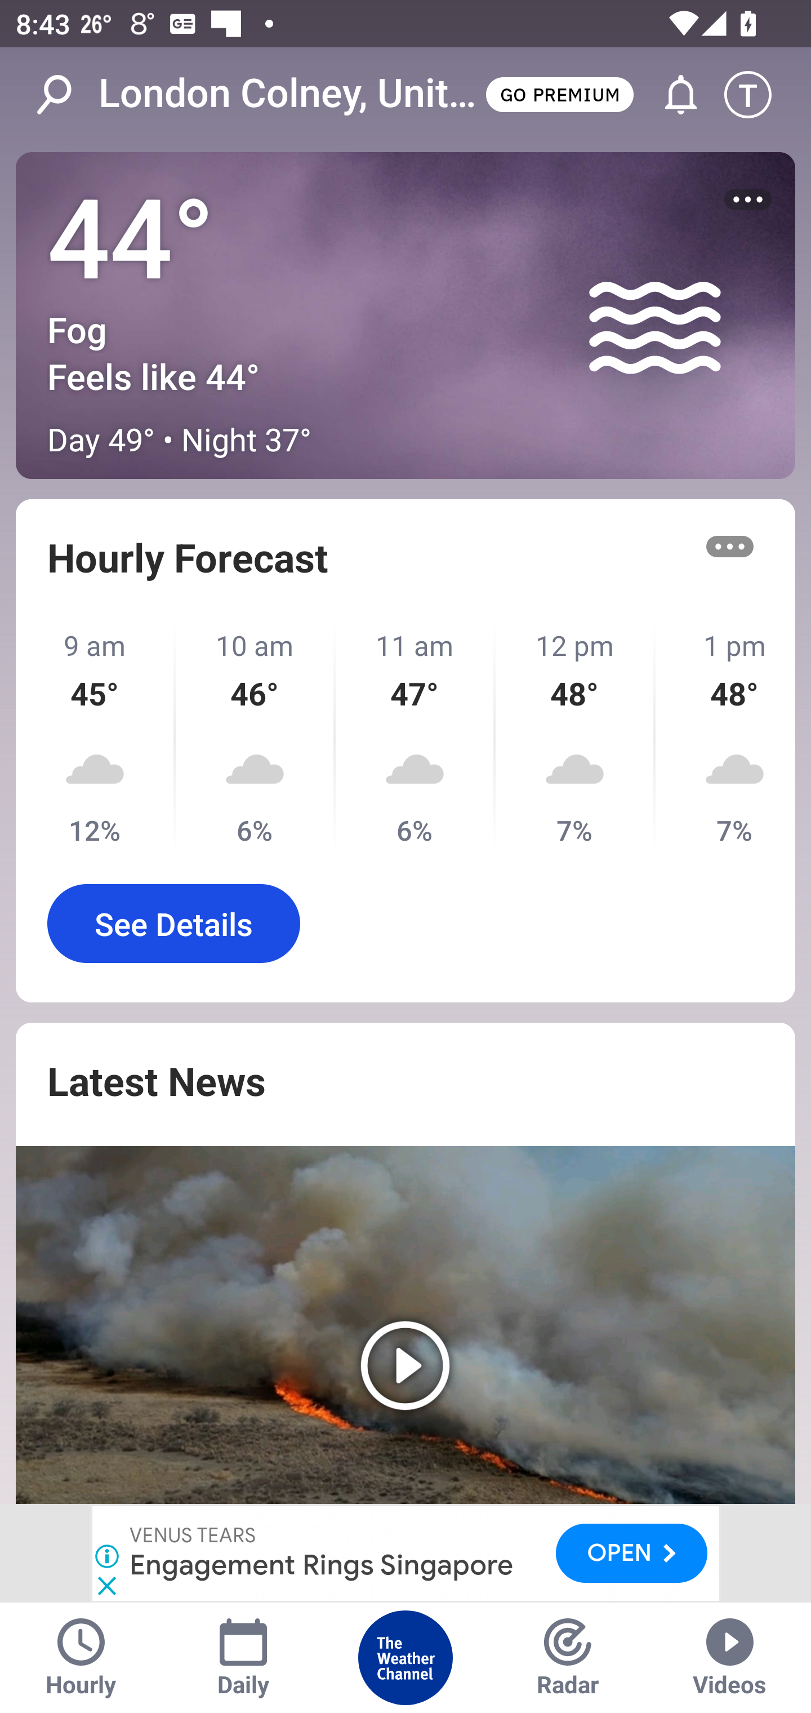 The image size is (811, 1713). What do you see at coordinates (559, 94) in the screenshot?
I see `GO PREMIUM` at bounding box center [559, 94].